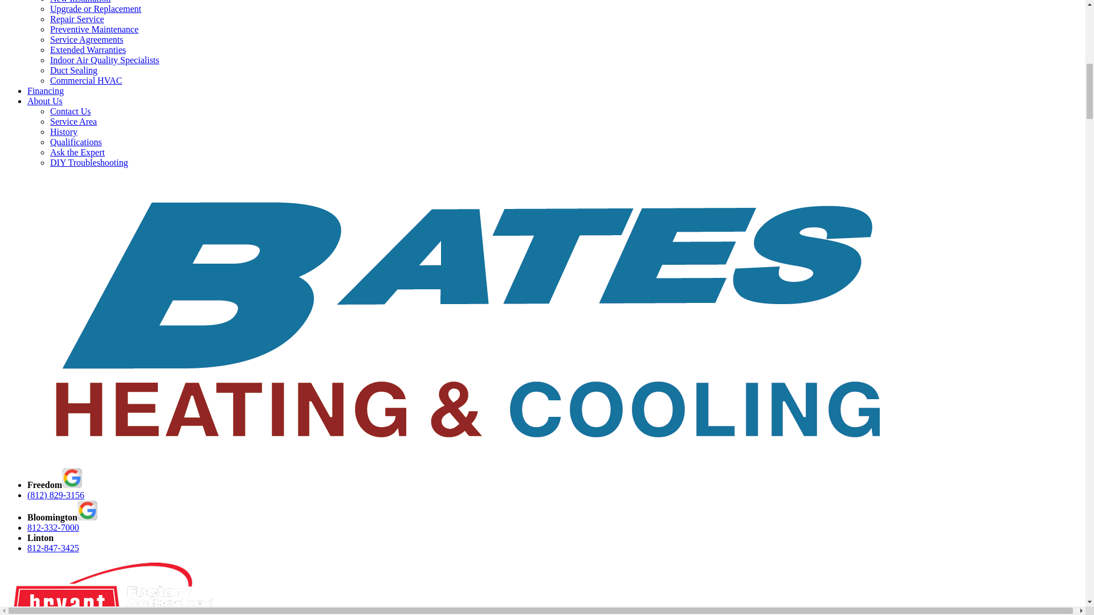 The image size is (1094, 615). Describe the element at coordinates (85, 80) in the screenshot. I see `Commercial HVAC` at that location.